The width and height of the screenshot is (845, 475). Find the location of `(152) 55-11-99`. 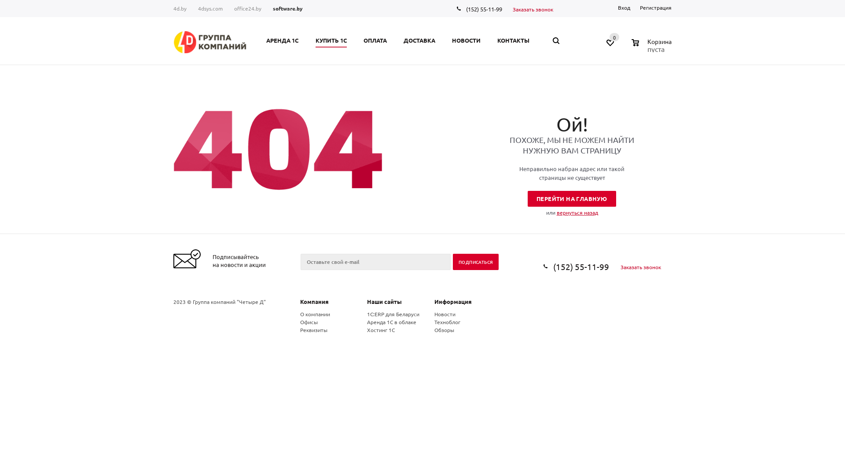

(152) 55-11-99 is located at coordinates (581, 267).